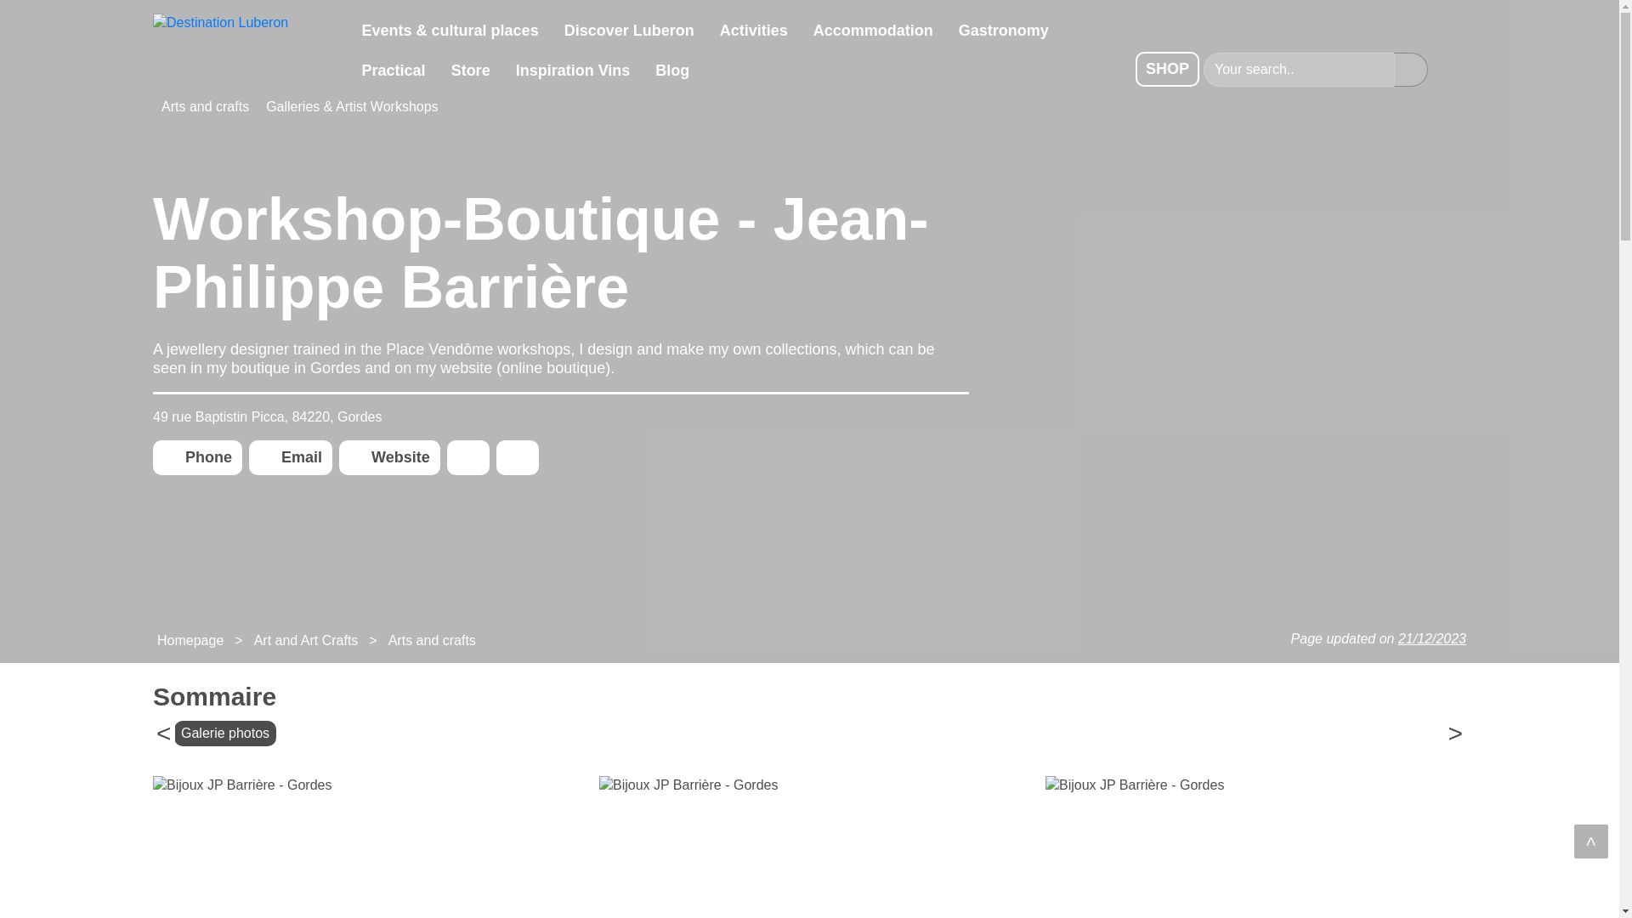 This screenshot has width=1632, height=918. Describe the element at coordinates (306, 641) in the screenshot. I see `Art and Art Crafts` at that location.